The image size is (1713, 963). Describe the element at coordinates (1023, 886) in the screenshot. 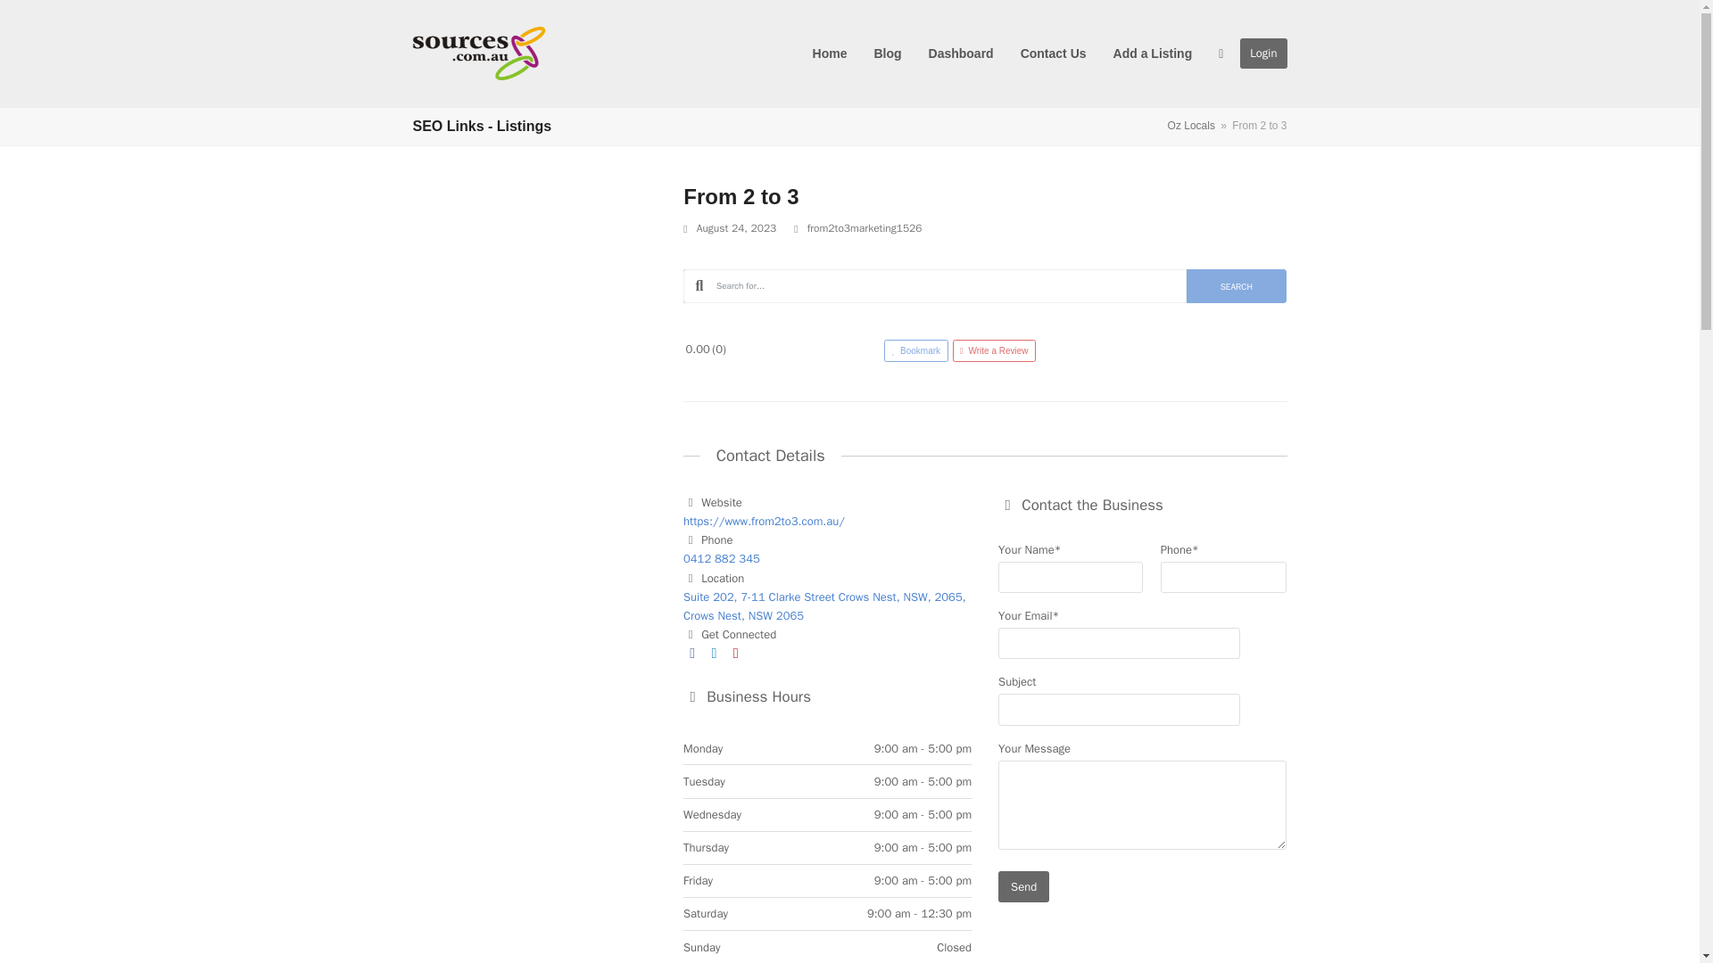

I see `Send` at that location.